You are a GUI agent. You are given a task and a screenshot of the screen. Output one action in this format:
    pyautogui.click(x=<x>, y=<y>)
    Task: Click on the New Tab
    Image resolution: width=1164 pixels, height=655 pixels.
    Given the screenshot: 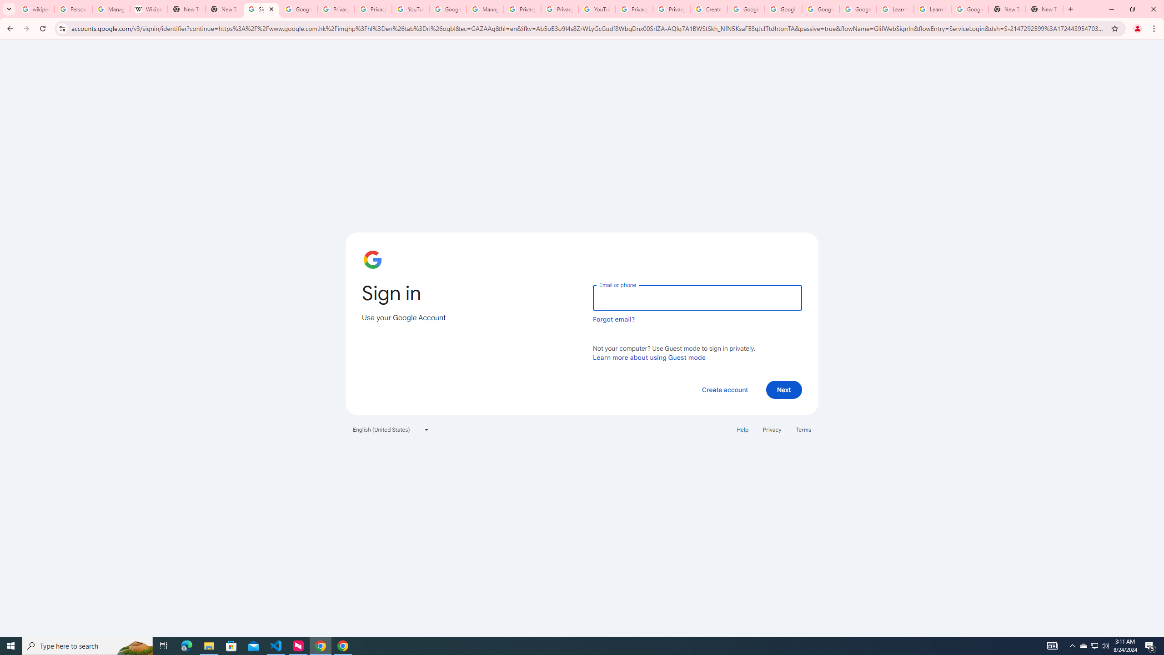 What is the action you would take?
    pyautogui.click(x=1007, y=9)
    